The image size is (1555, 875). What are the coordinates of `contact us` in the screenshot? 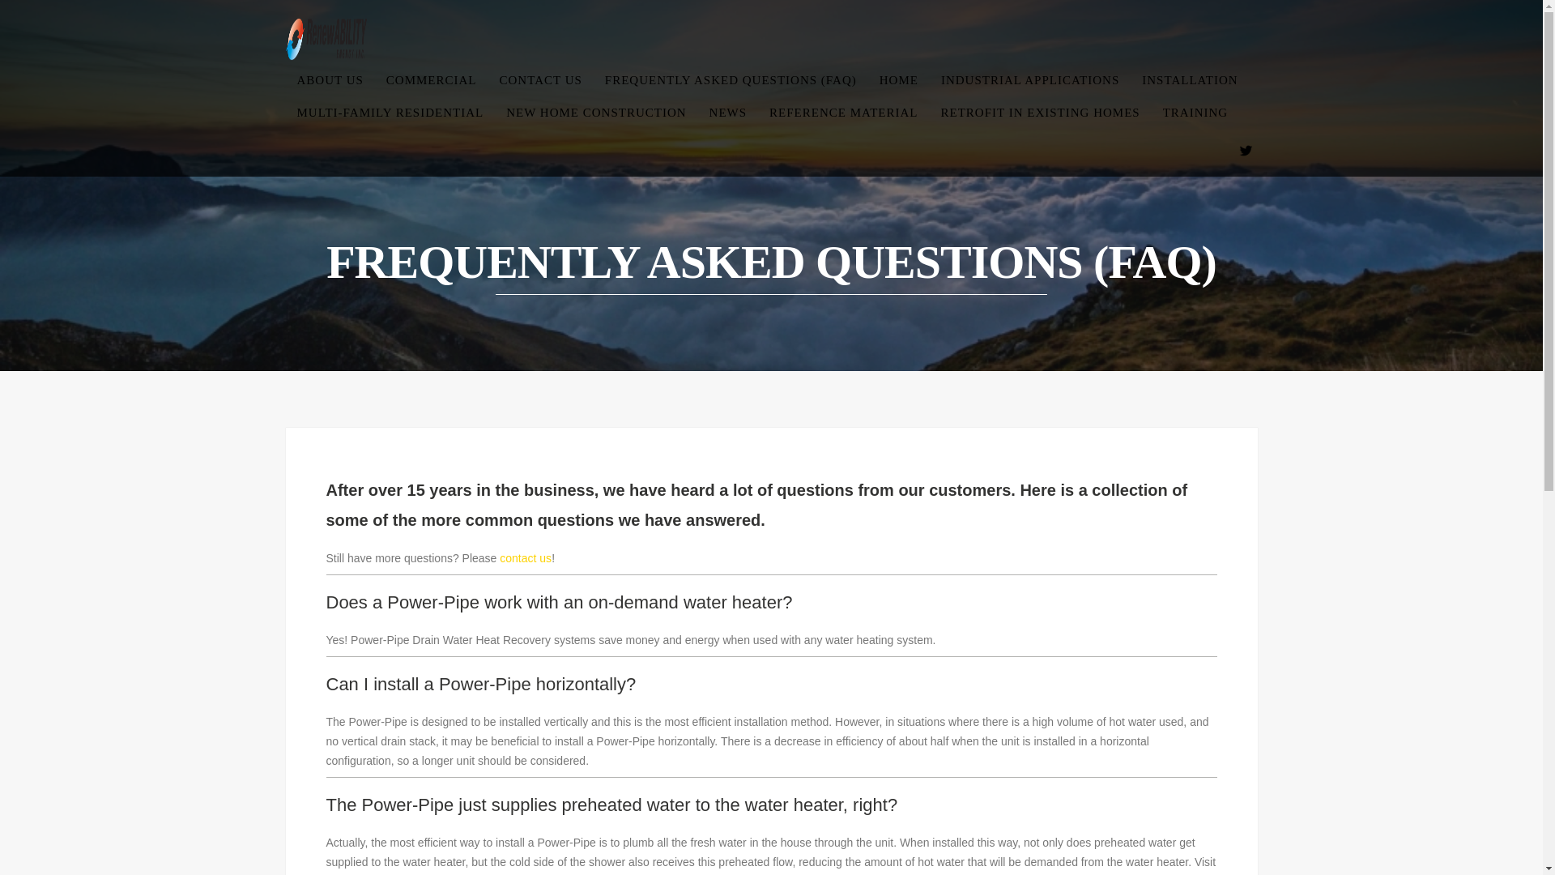 It's located at (525, 557).